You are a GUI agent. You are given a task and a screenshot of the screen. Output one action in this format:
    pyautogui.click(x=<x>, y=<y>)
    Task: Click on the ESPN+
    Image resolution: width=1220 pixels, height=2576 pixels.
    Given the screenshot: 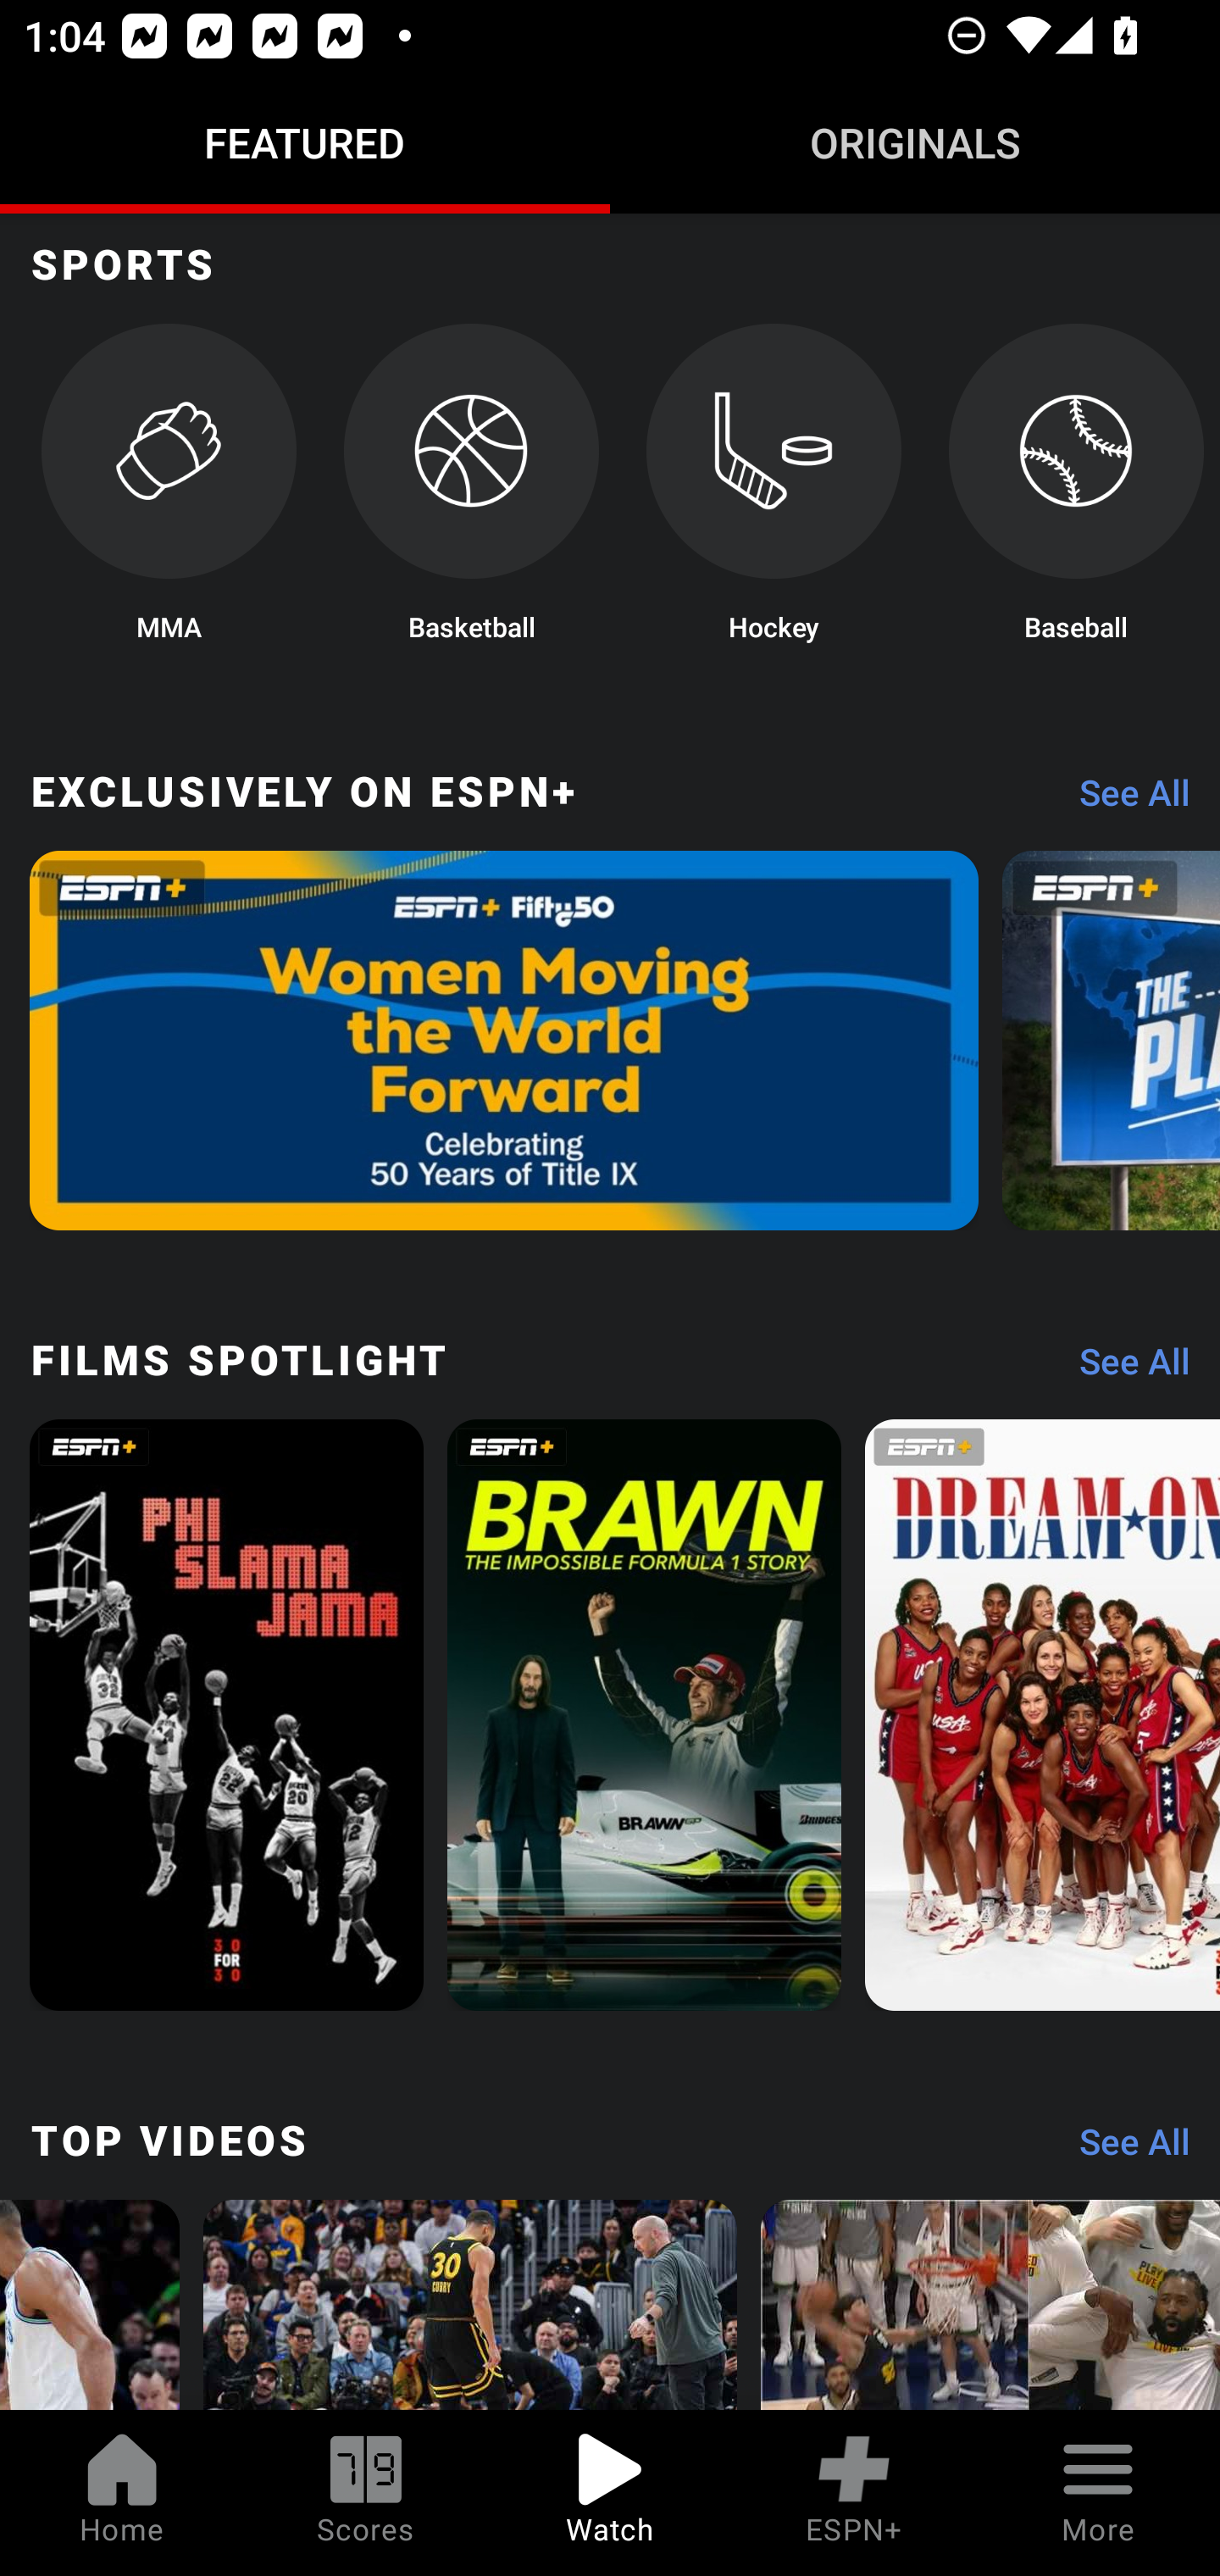 What is the action you would take?
    pyautogui.click(x=854, y=2493)
    